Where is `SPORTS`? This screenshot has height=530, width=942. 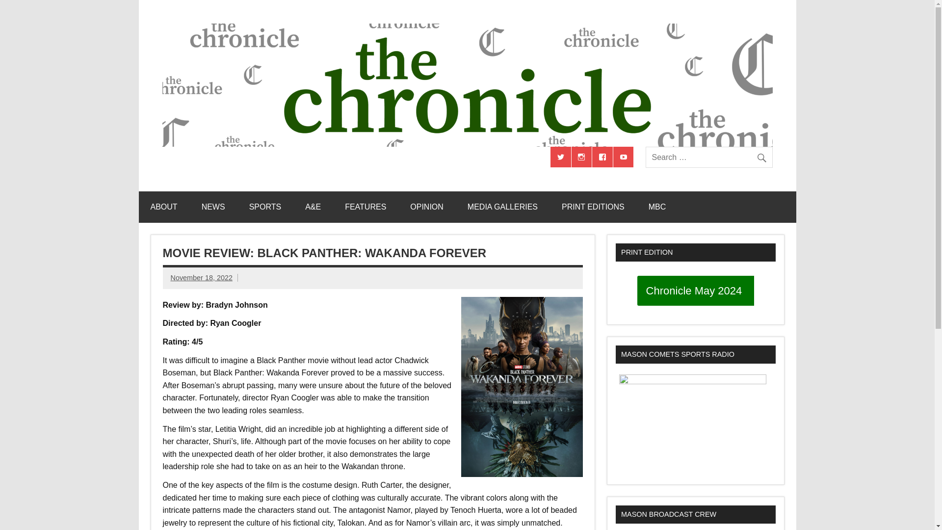 SPORTS is located at coordinates (265, 207).